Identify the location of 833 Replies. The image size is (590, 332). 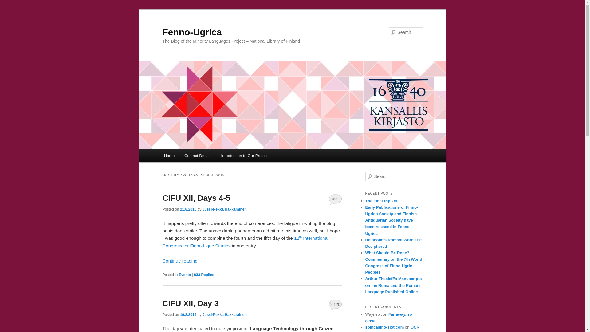
(204, 275).